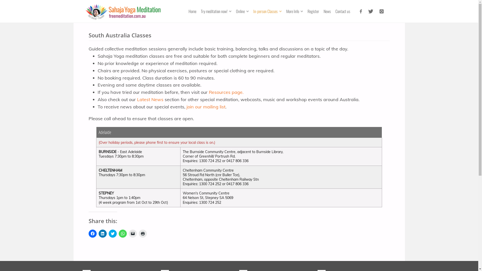  What do you see at coordinates (194, 11) in the screenshot?
I see `Home` at bounding box center [194, 11].